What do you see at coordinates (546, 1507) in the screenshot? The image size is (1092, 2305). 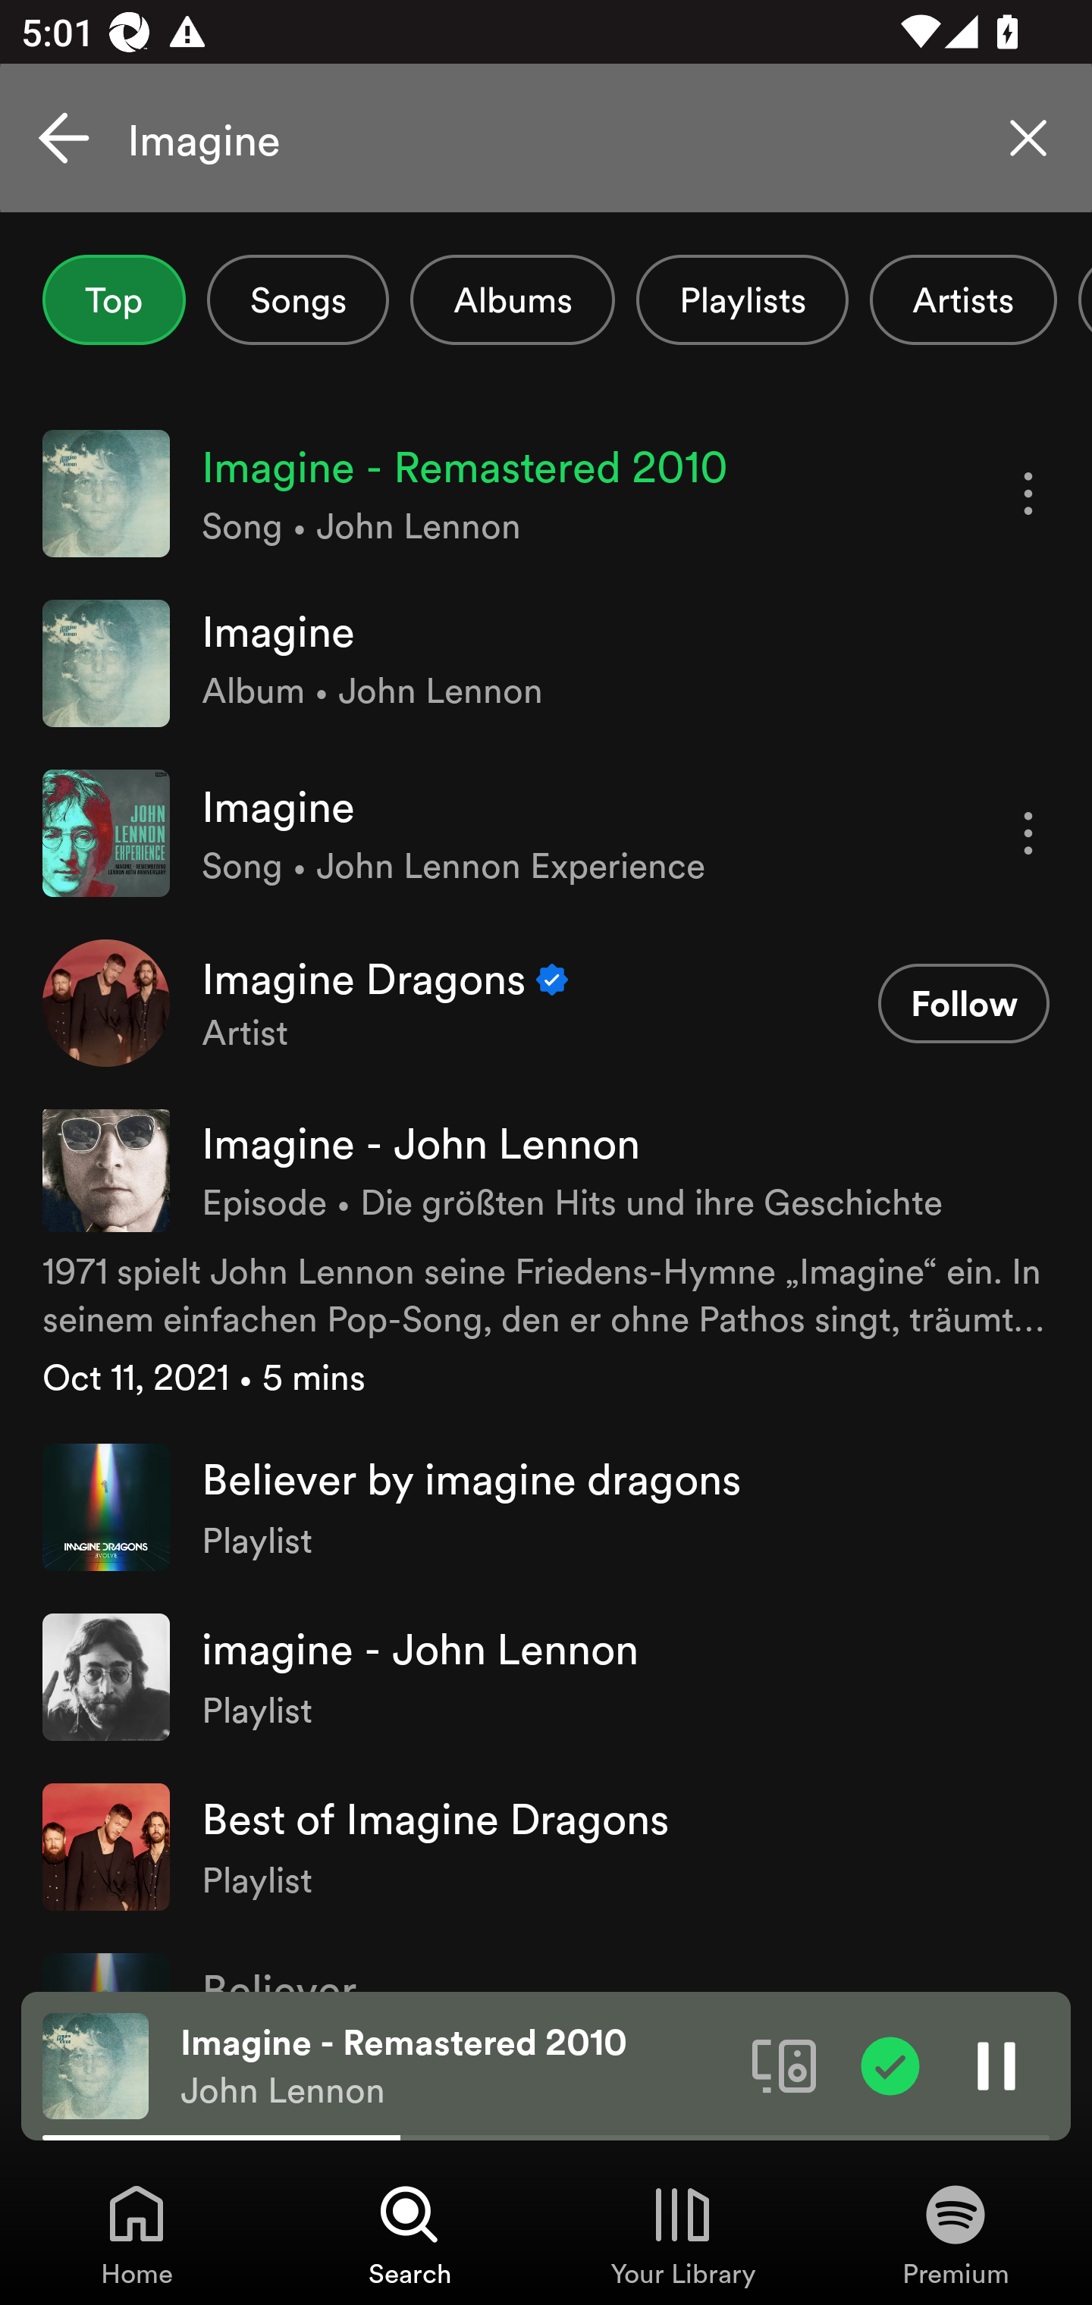 I see `Believer by imagine dragons  Playlist` at bounding box center [546, 1507].